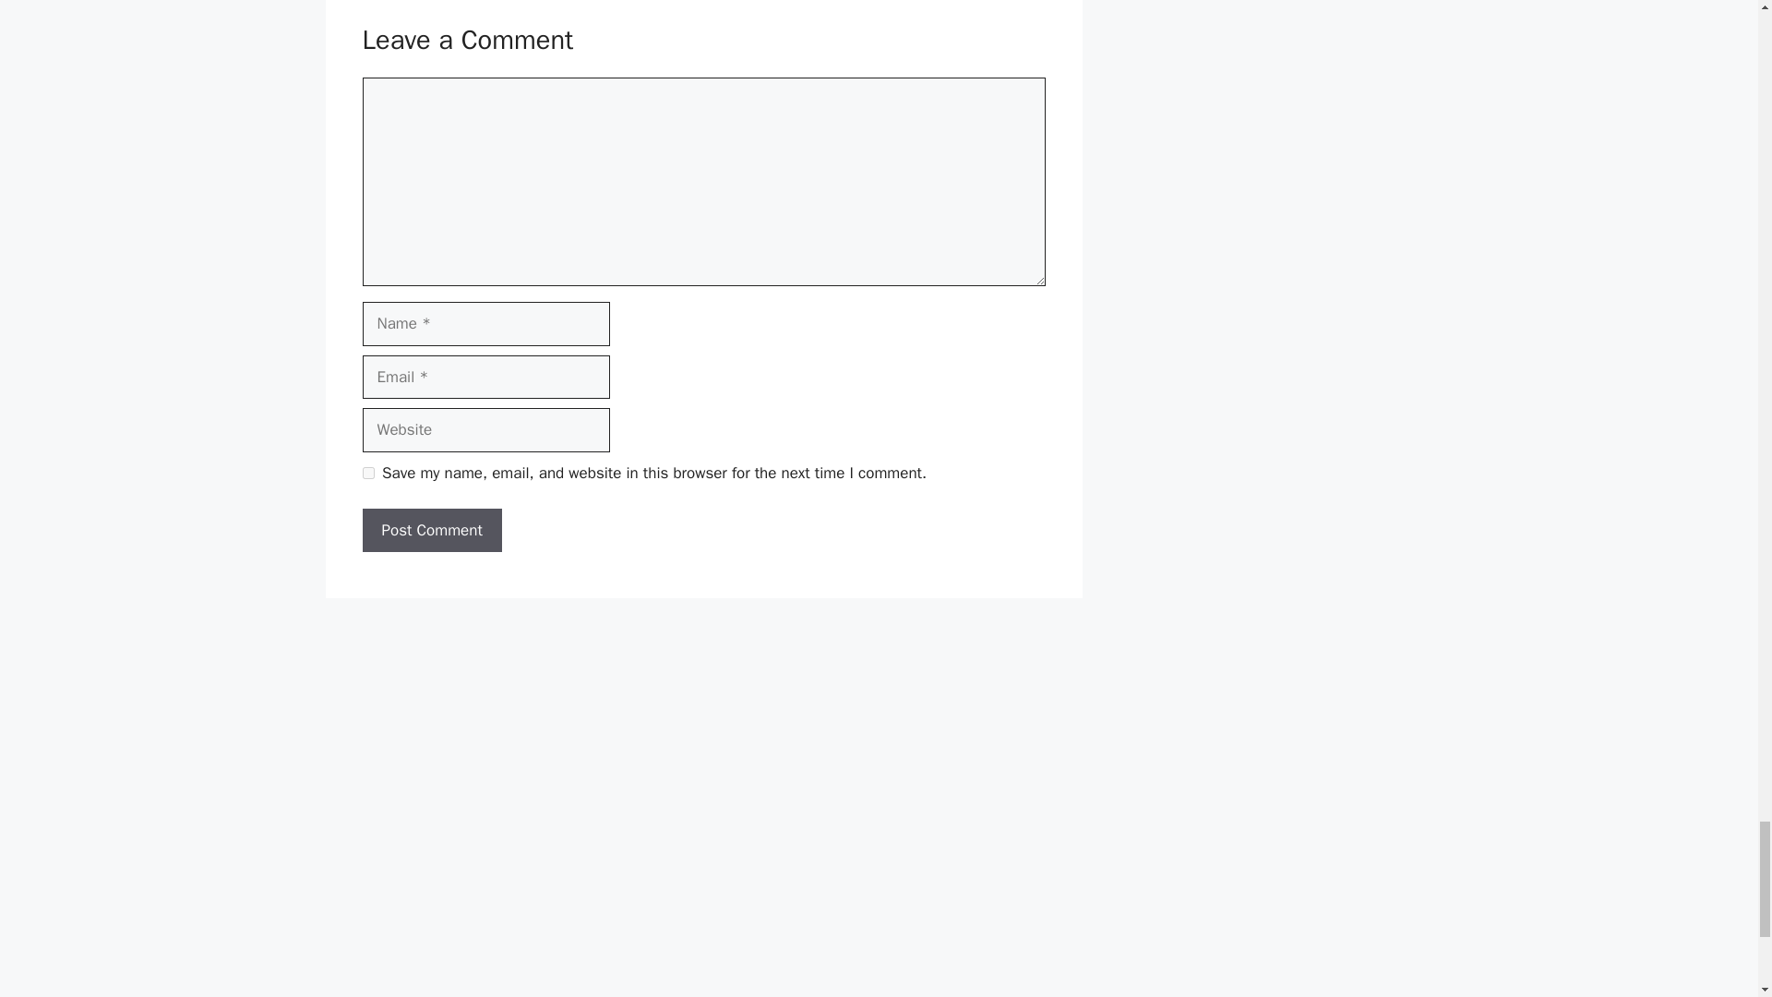 Image resolution: width=1772 pixels, height=997 pixels. I want to click on yes, so click(367, 473).